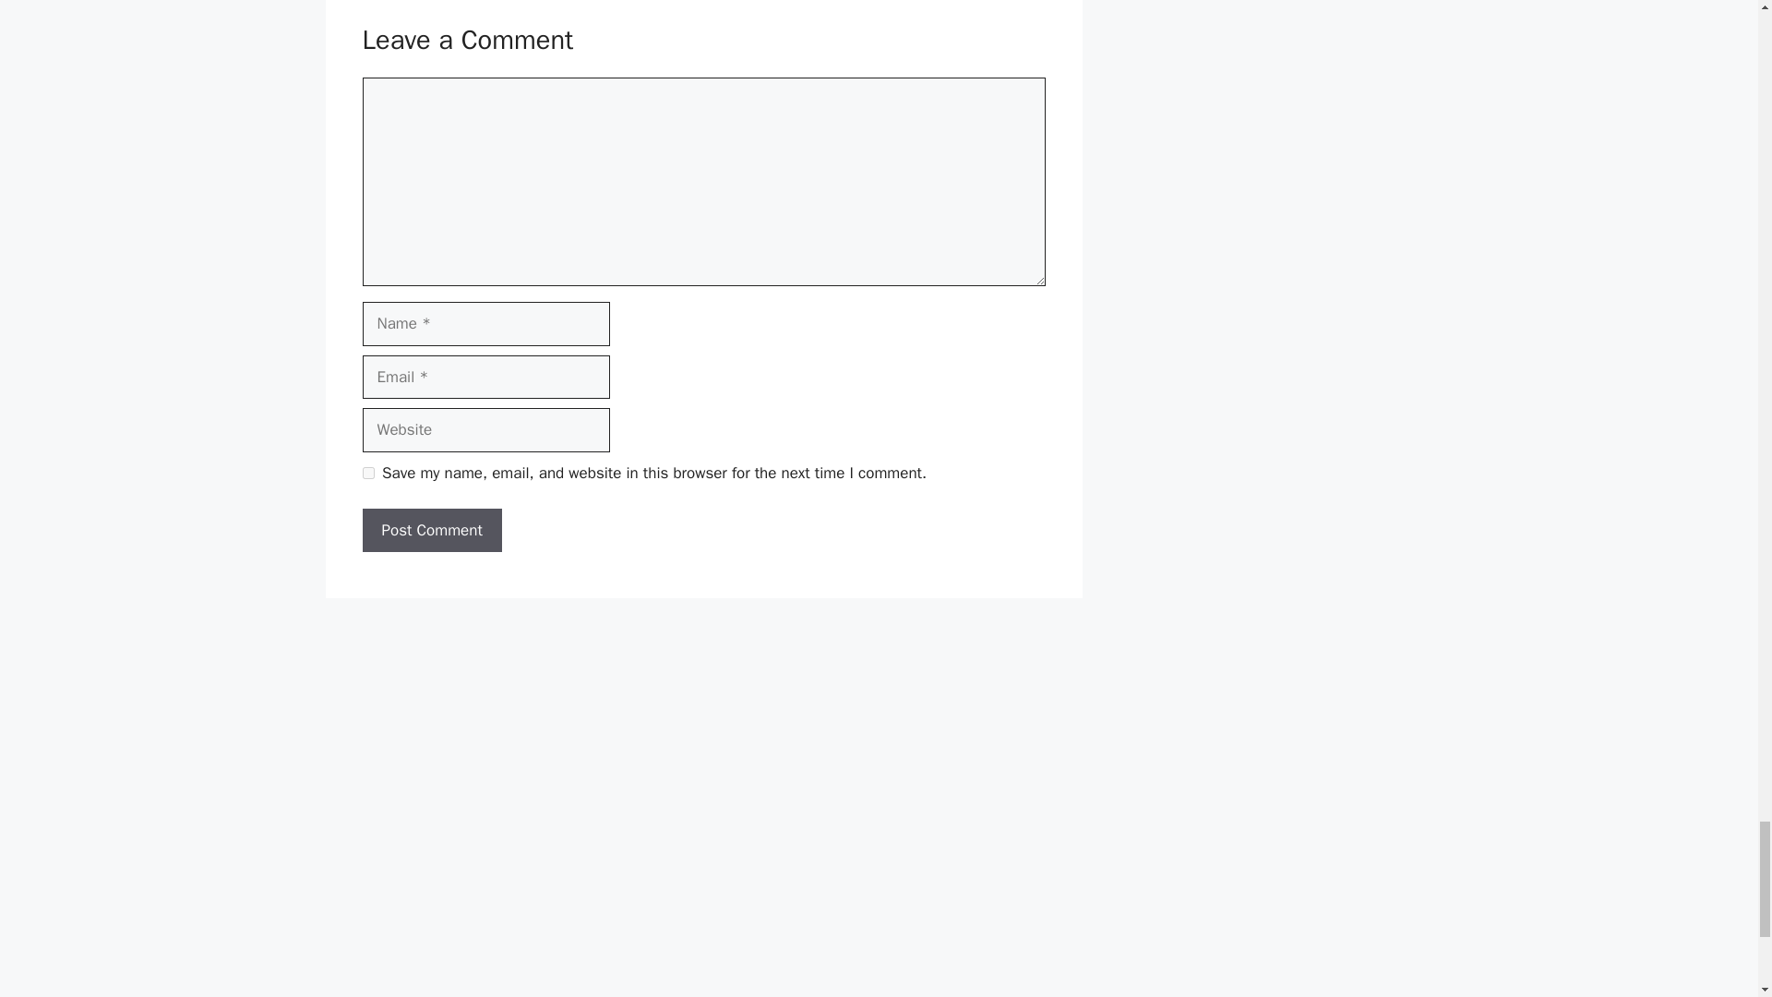 Image resolution: width=1772 pixels, height=997 pixels. I want to click on yes, so click(367, 473).